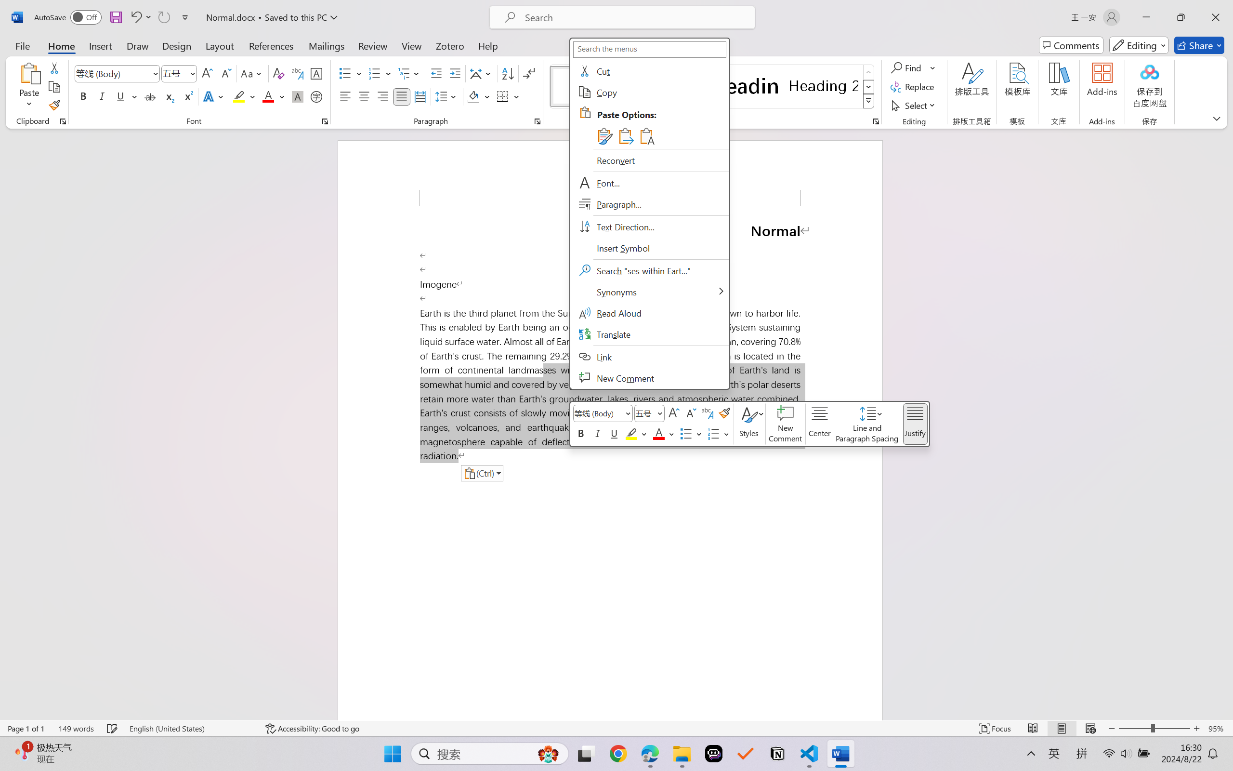 The width and height of the screenshot is (1233, 771). Describe the element at coordinates (749, 424) in the screenshot. I see `Styles` at that location.